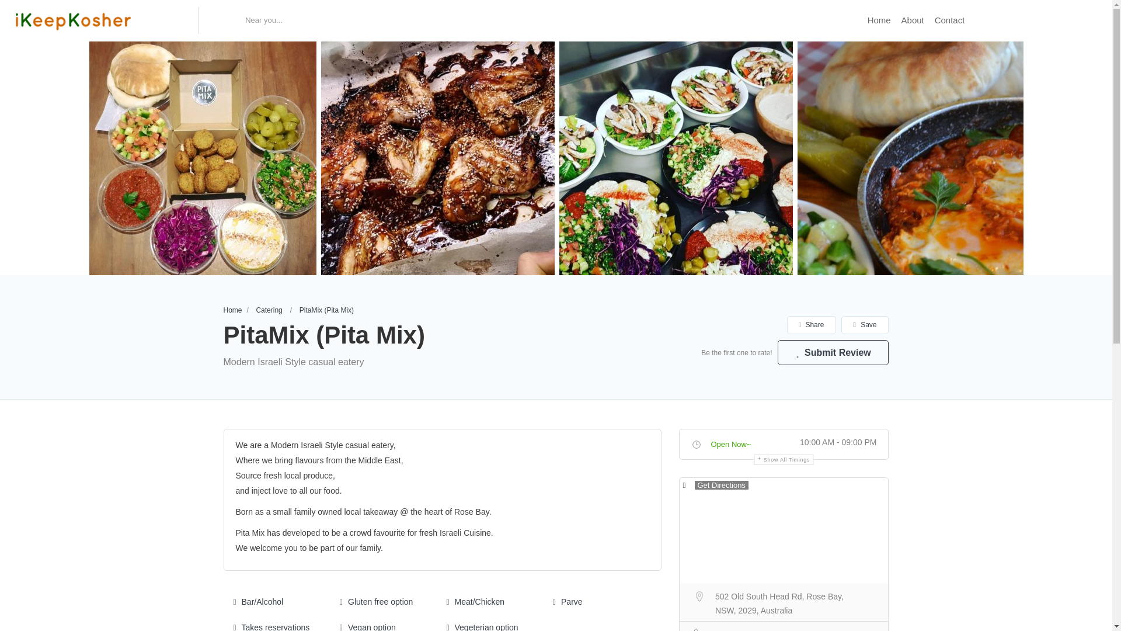 The image size is (1121, 631). What do you see at coordinates (376, 601) in the screenshot?
I see `Gluten free option` at bounding box center [376, 601].